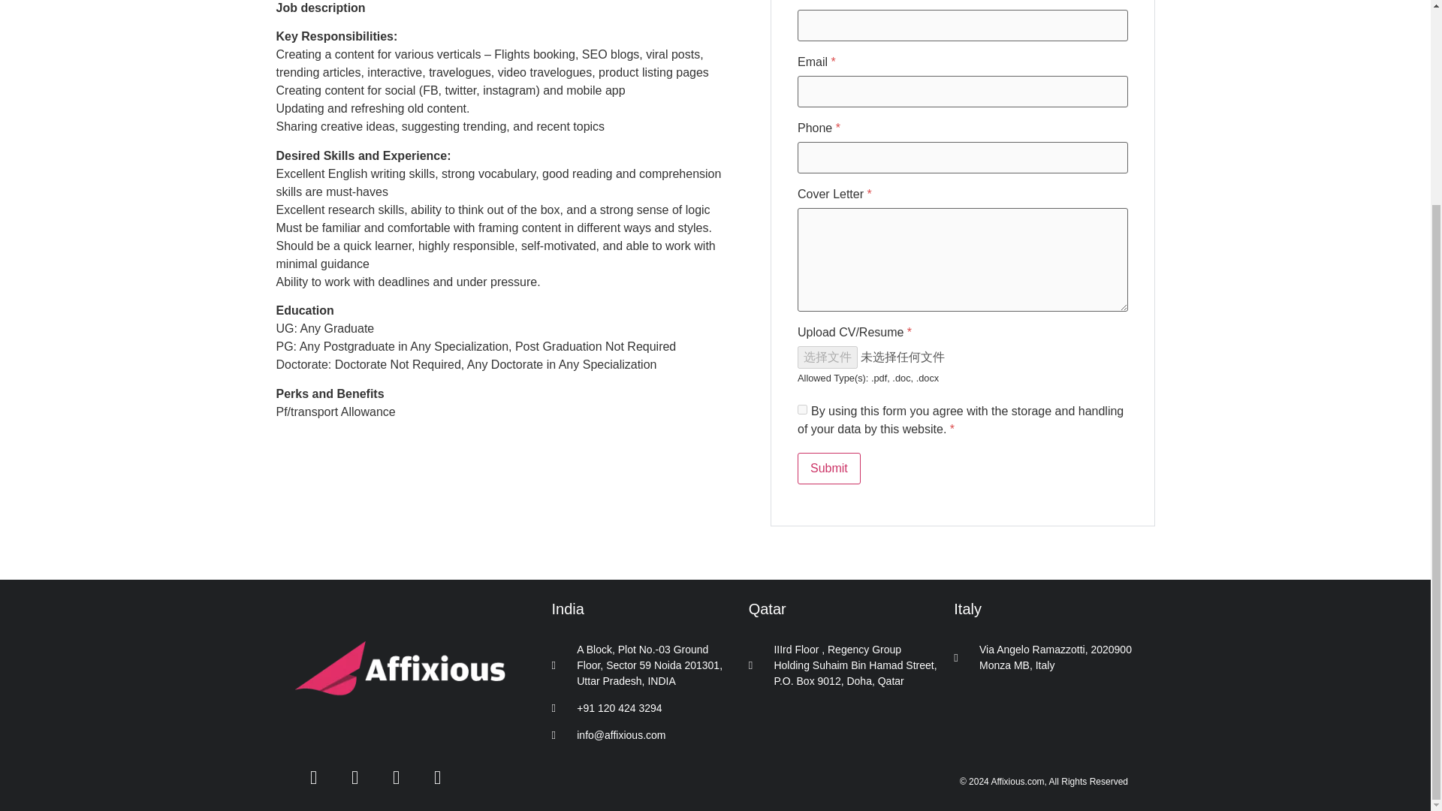  I want to click on yes, so click(802, 409).